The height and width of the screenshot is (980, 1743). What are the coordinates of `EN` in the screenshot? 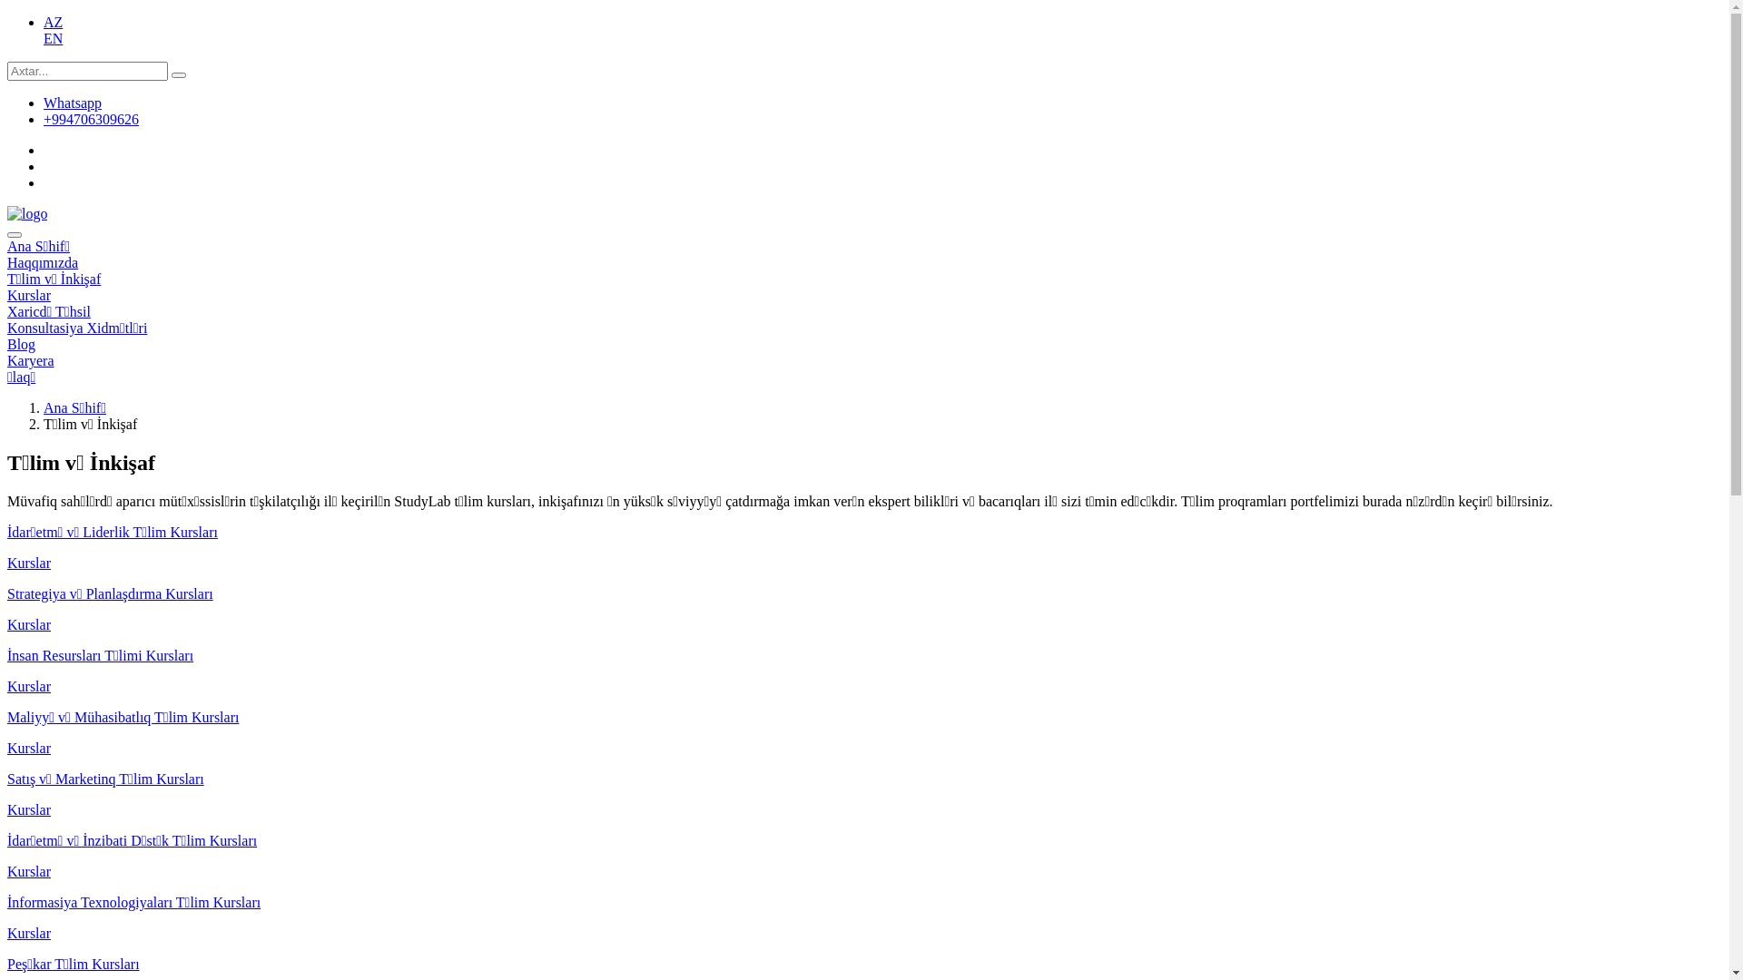 It's located at (53, 38).